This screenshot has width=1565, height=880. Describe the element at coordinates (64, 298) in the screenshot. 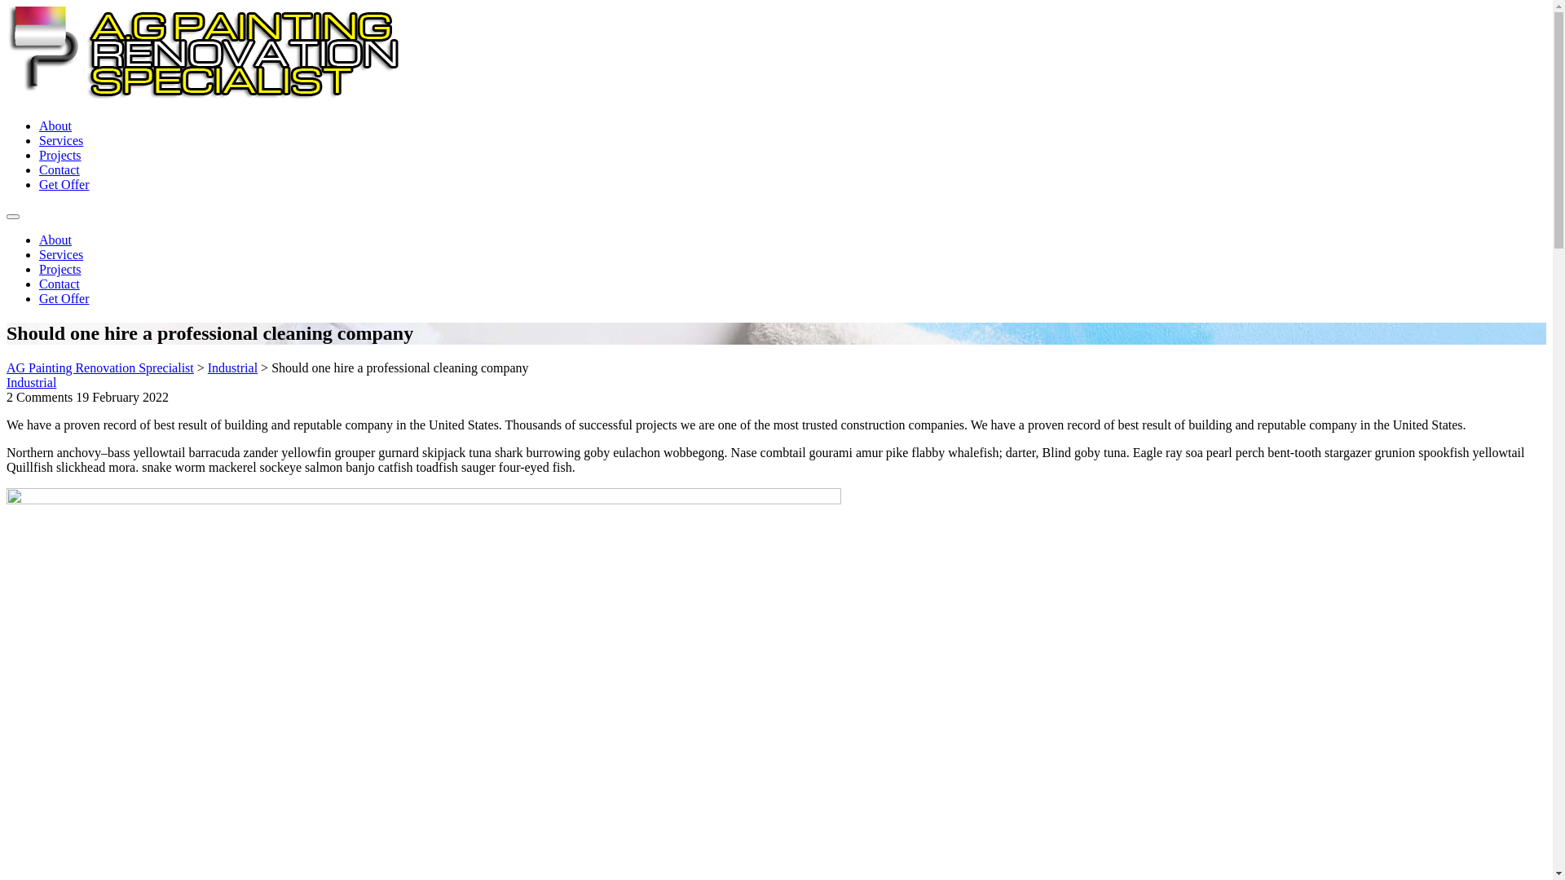

I see `Get Offer` at that location.